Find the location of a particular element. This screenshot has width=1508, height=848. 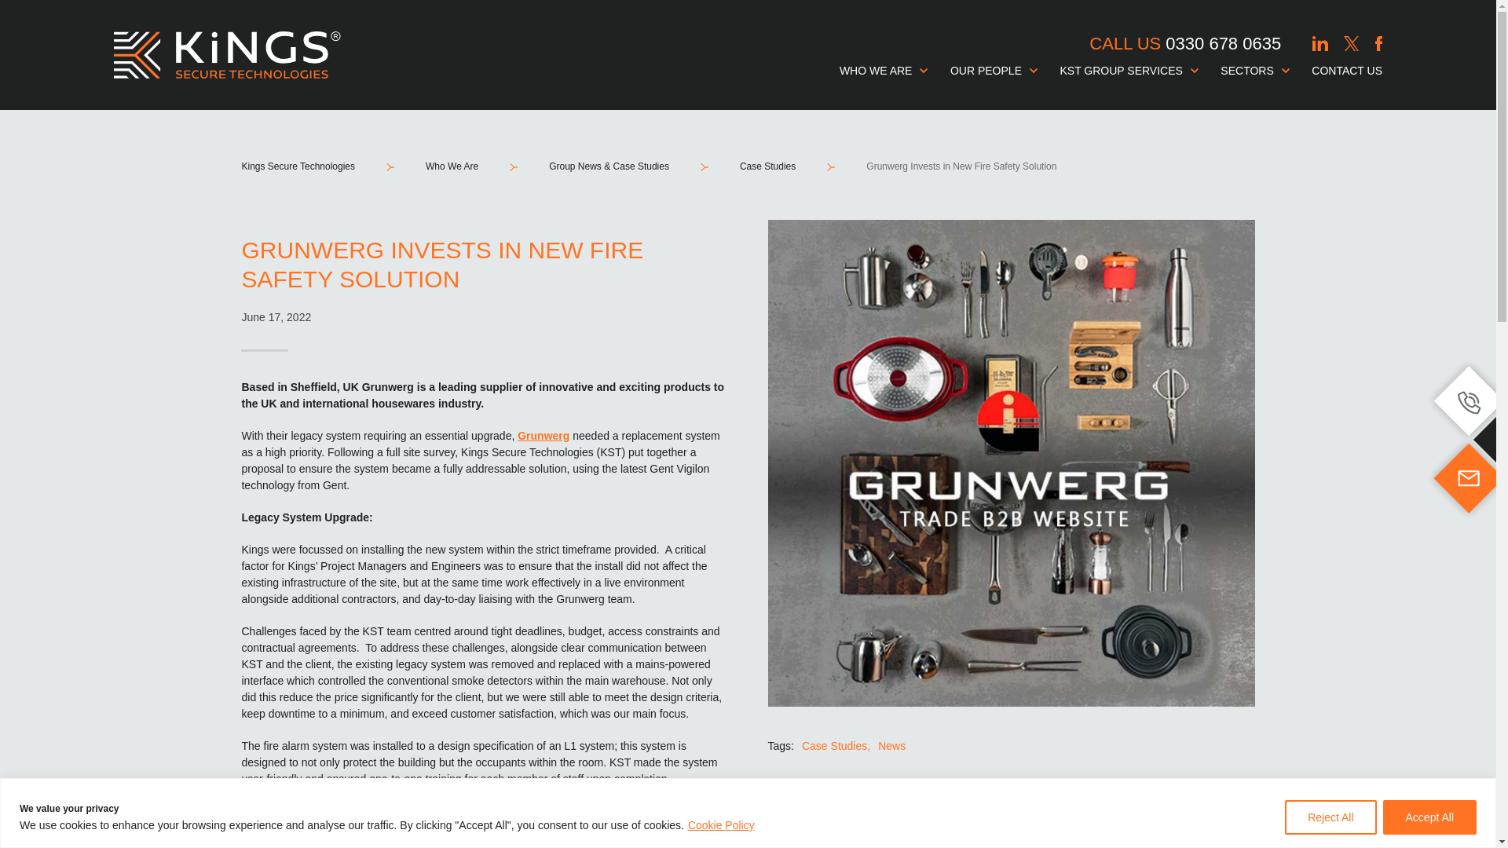

WHO WE ARE is located at coordinates (888, 71).